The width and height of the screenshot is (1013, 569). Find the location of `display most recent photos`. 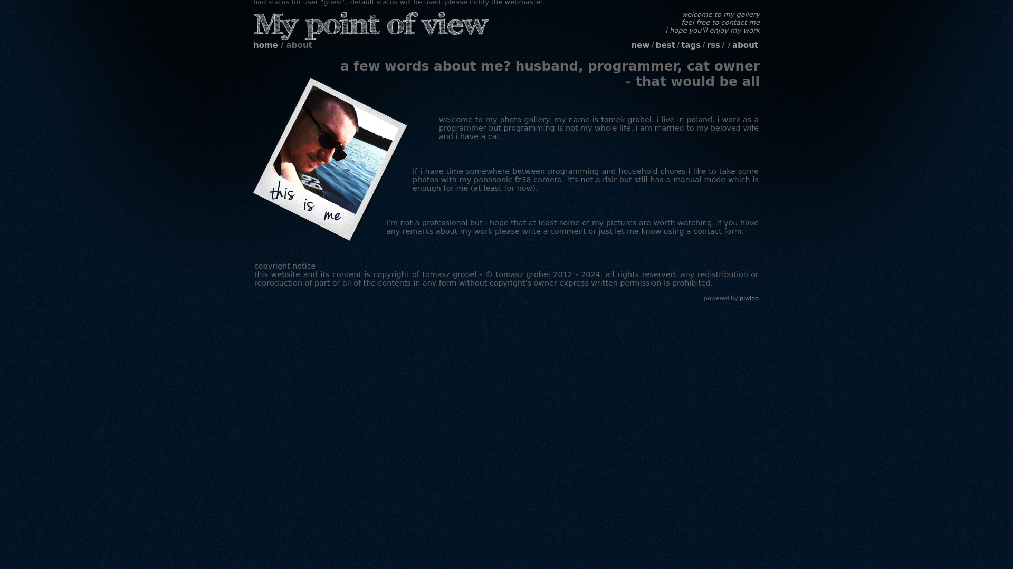

display most recent photos is located at coordinates (641, 45).